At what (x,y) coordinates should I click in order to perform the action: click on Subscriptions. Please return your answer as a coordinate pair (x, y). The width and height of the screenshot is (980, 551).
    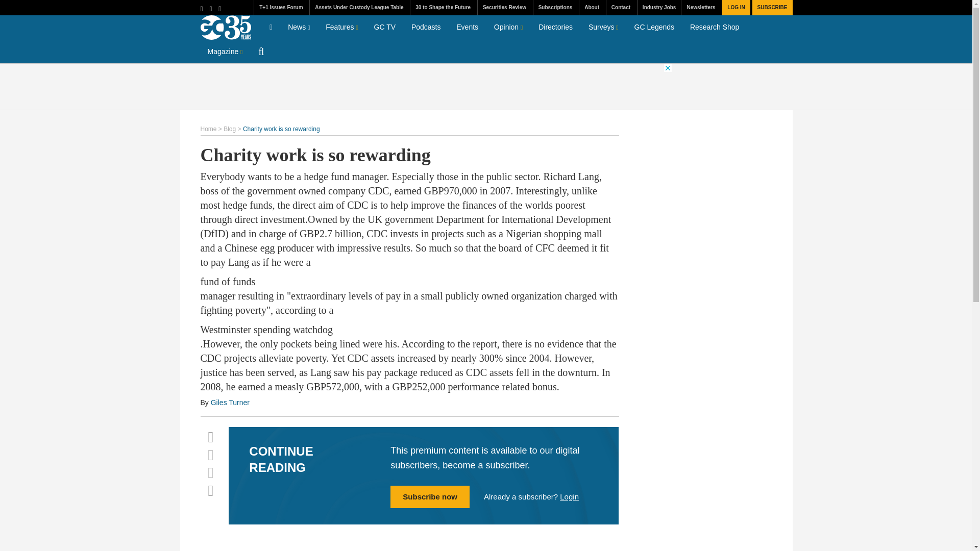
    Looking at the image, I should click on (555, 8).